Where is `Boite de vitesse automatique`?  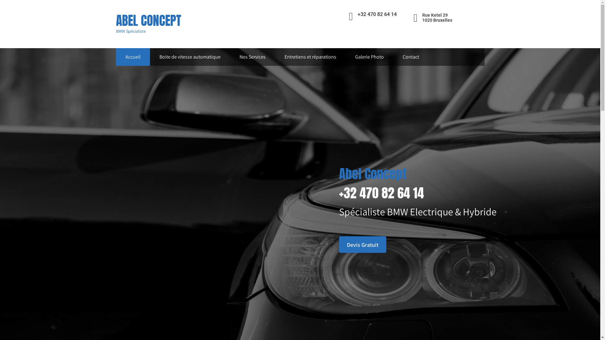 Boite de vitesse automatique is located at coordinates (190, 57).